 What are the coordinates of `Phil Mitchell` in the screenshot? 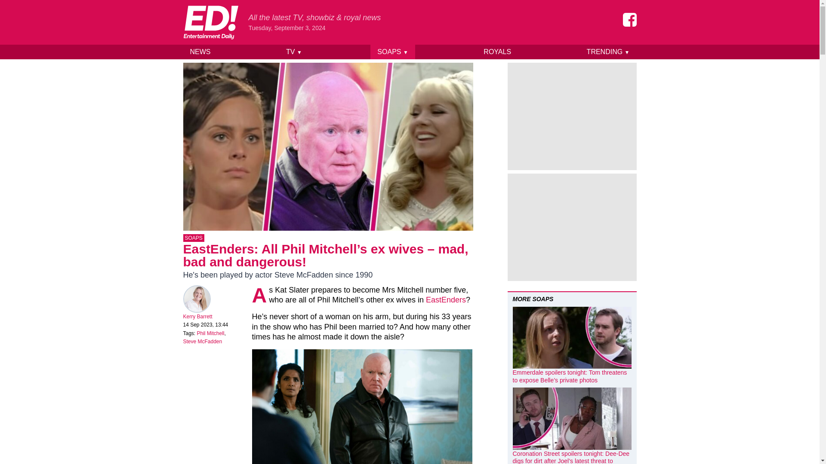 It's located at (211, 333).